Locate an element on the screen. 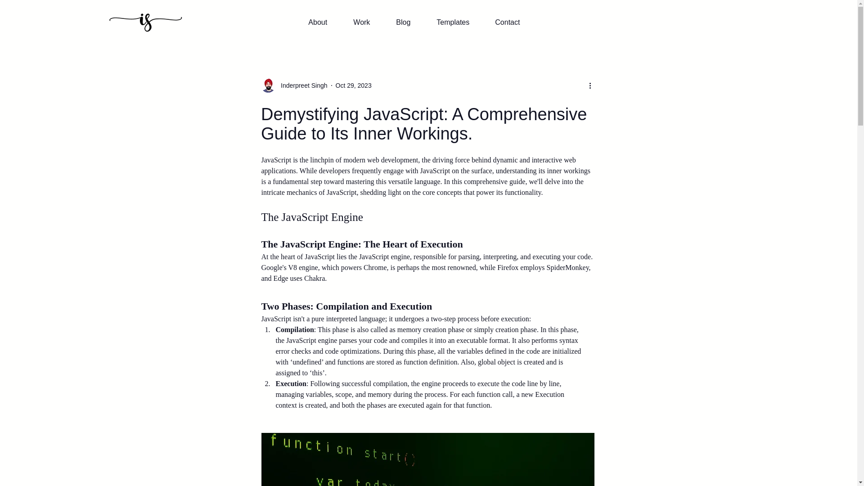  Inderpreet Singh is located at coordinates (301, 85).